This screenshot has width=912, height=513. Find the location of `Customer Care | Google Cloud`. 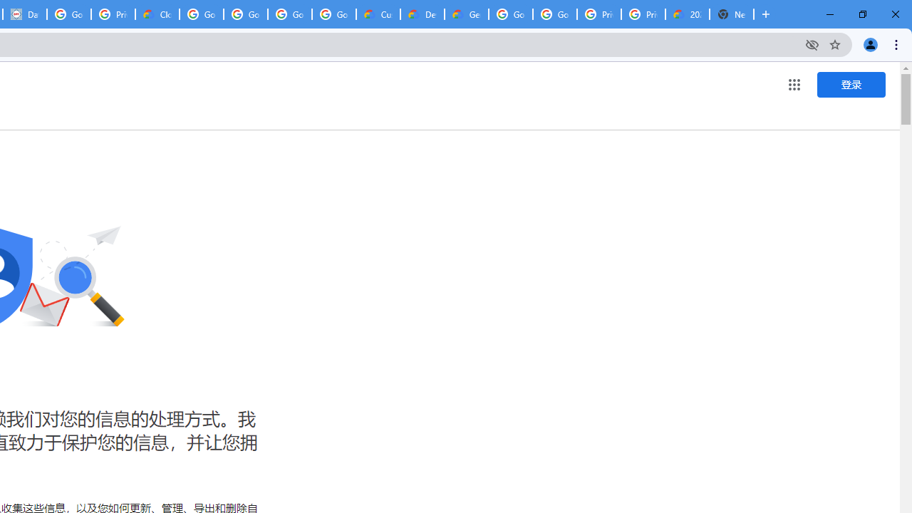

Customer Care | Google Cloud is located at coordinates (378, 14).